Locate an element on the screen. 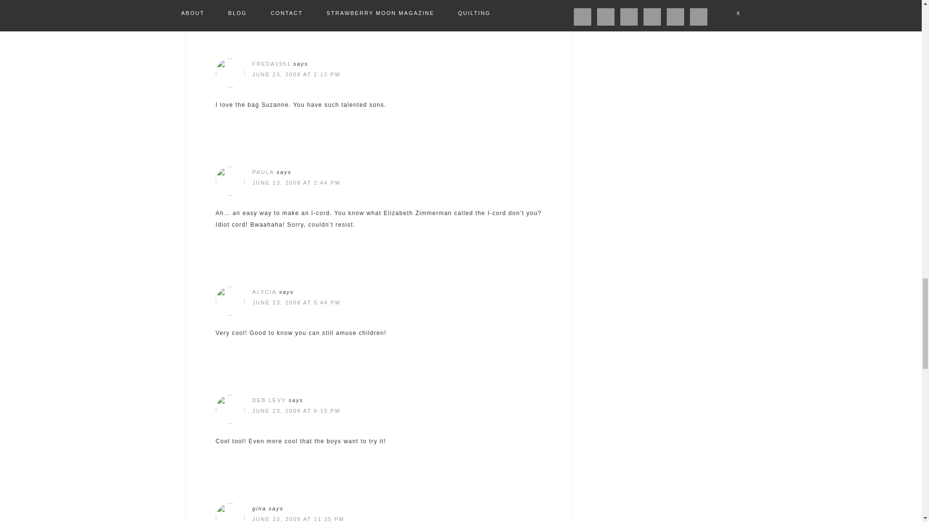 This screenshot has height=522, width=929. JUNE 23, 2008 AT 11:35 PM is located at coordinates (299, 519).